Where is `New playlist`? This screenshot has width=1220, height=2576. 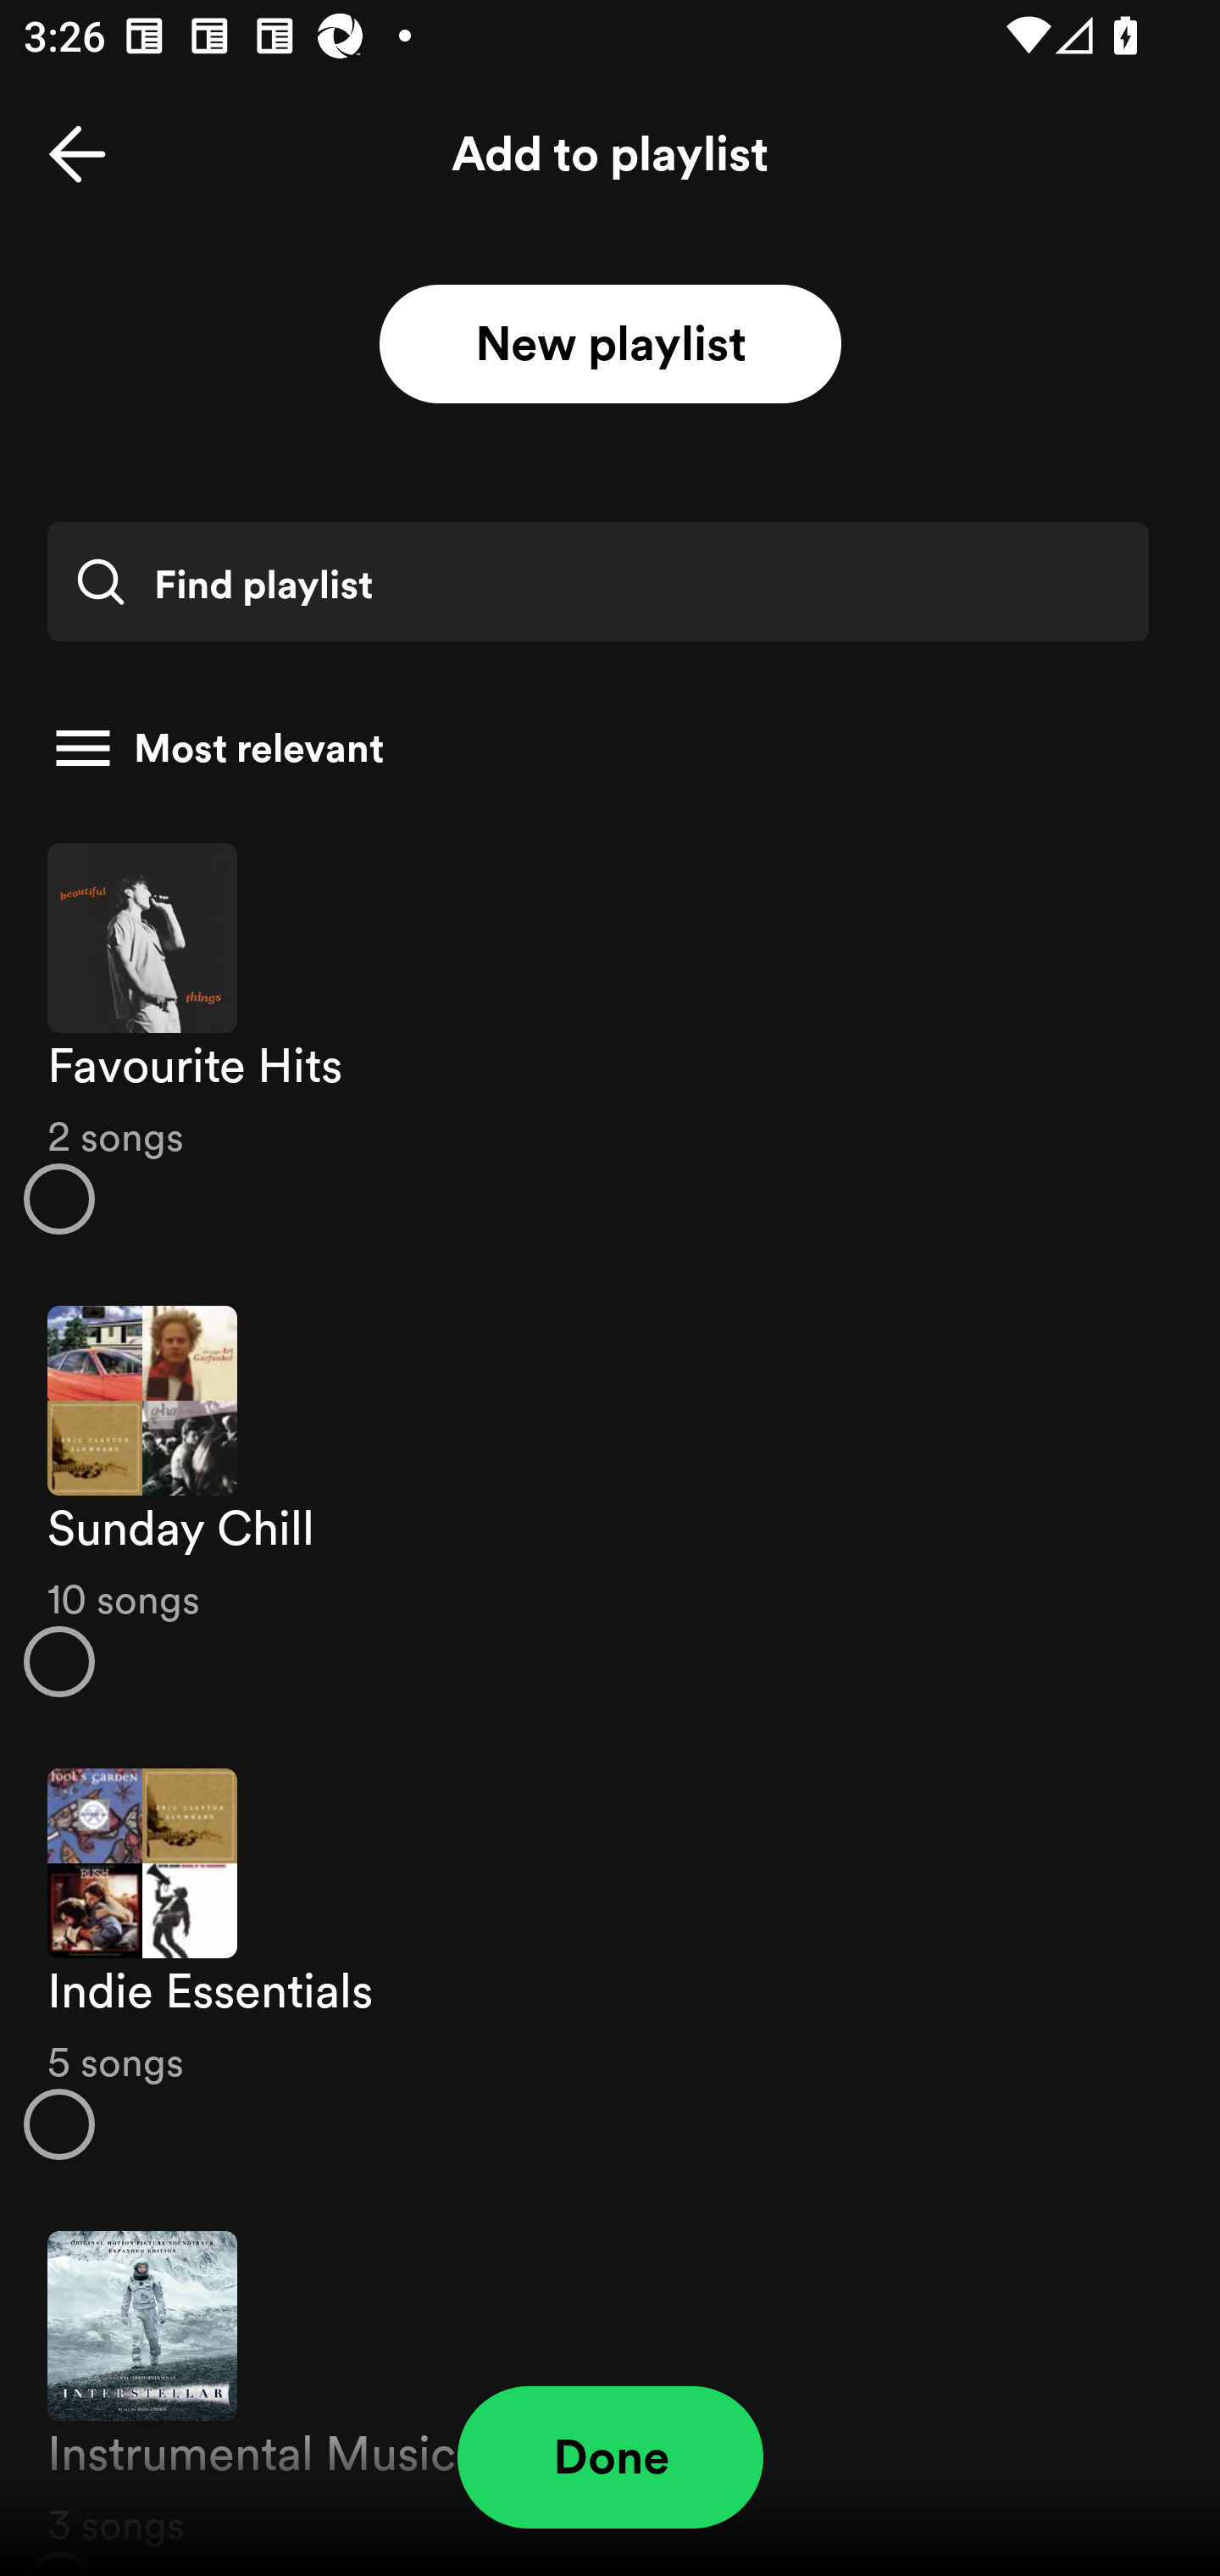 New playlist is located at coordinates (610, 345).